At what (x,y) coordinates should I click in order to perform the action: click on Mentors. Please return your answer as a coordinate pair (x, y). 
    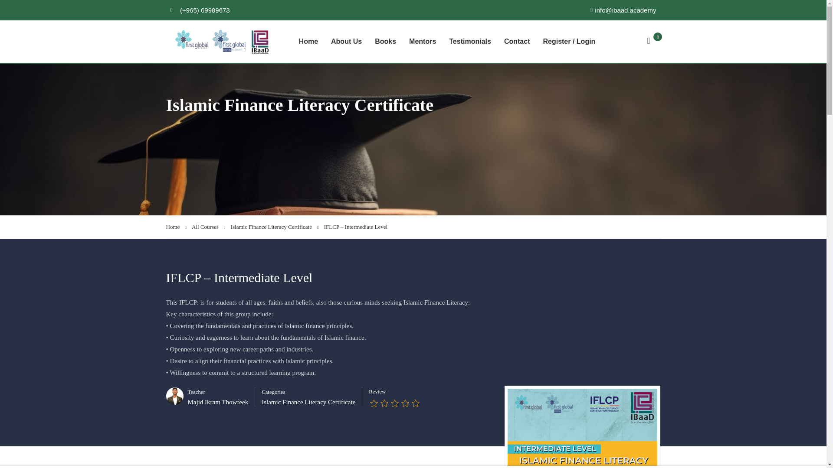
    Looking at the image, I should click on (422, 42).